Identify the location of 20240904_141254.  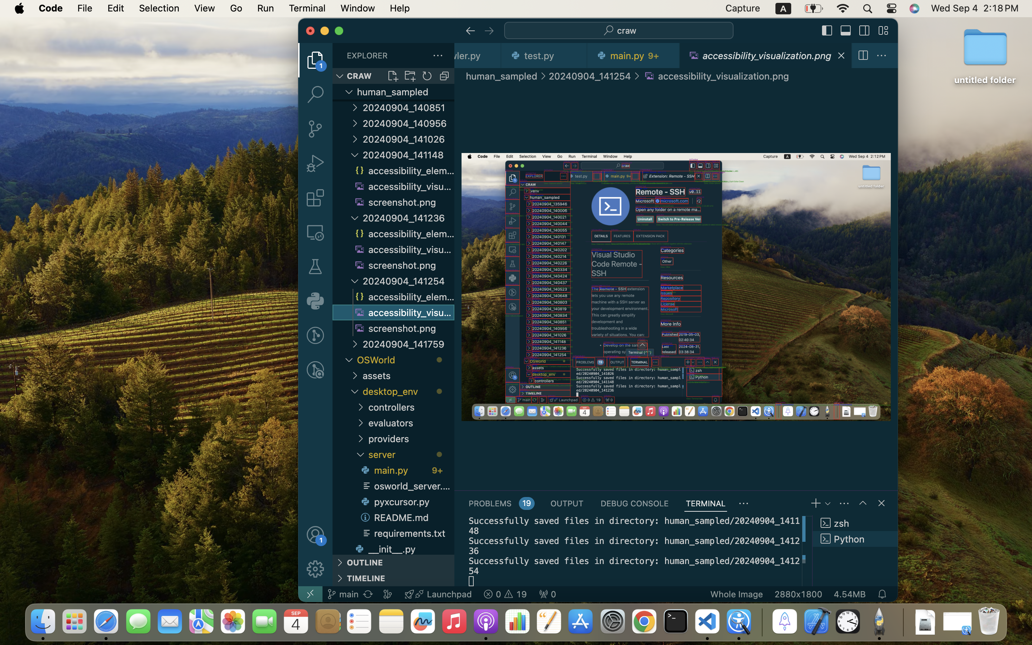
(408, 281).